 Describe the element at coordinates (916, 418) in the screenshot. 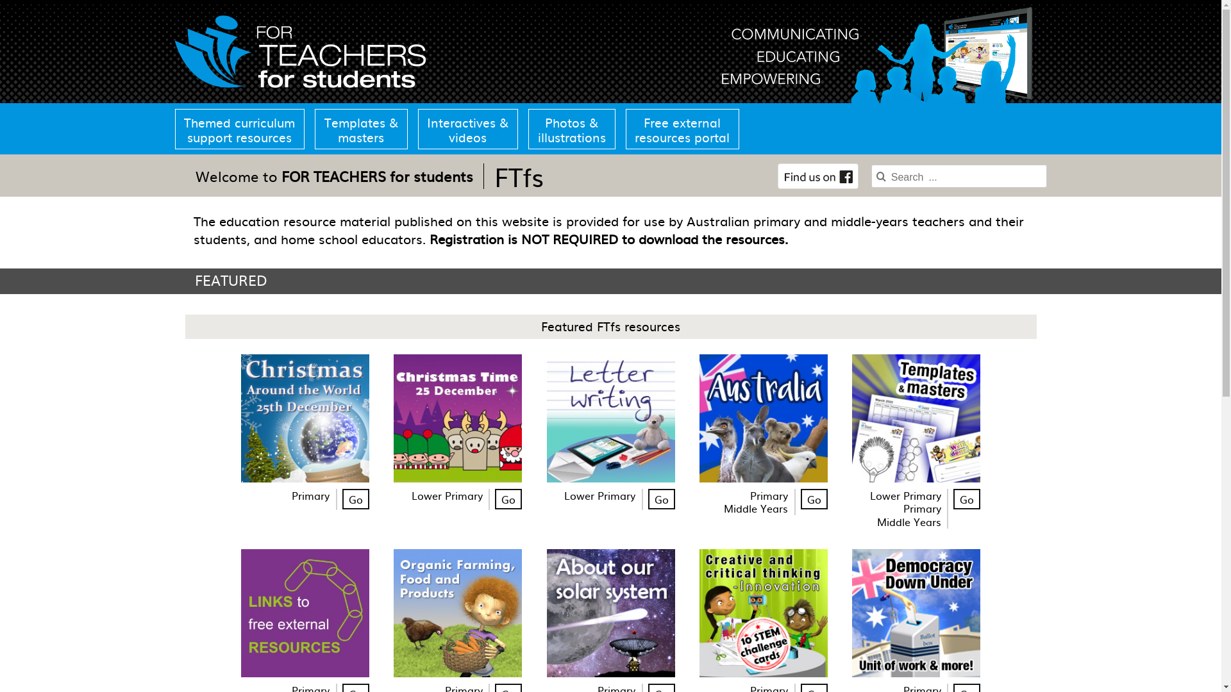

I see `Templates & masters` at that location.